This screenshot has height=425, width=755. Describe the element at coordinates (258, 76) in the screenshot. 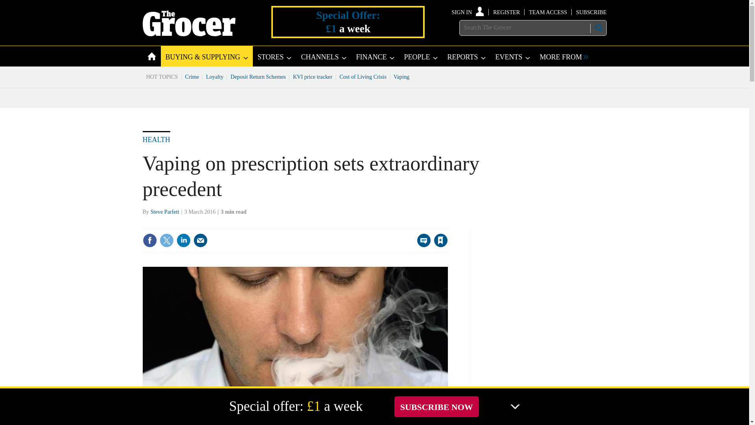

I see `Deposit Return Schemes` at that location.